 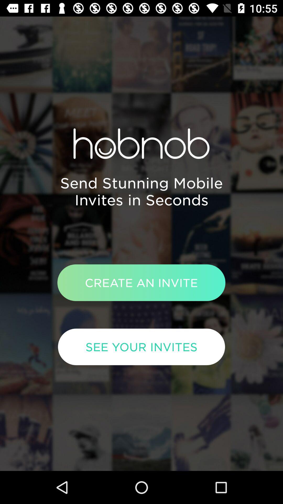 What do you see at coordinates (141, 347) in the screenshot?
I see `swipe until see your invites item` at bounding box center [141, 347].